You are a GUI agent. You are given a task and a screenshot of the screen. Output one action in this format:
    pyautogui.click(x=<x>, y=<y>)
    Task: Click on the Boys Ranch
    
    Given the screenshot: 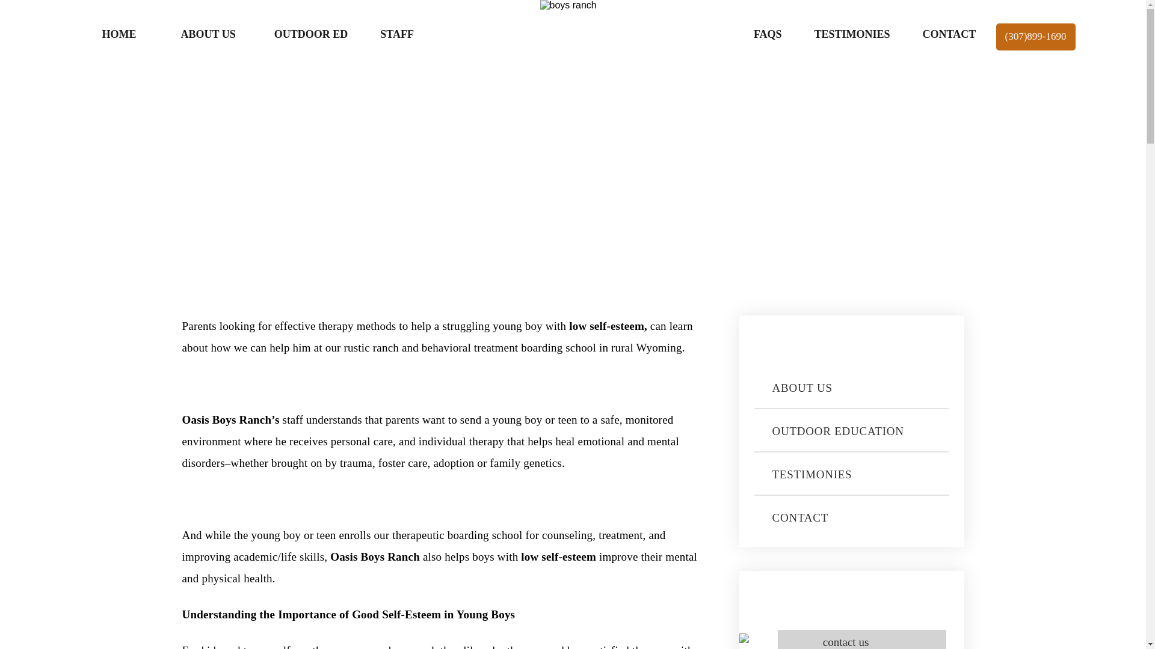 What is the action you would take?
    pyautogui.click(x=242, y=419)
    